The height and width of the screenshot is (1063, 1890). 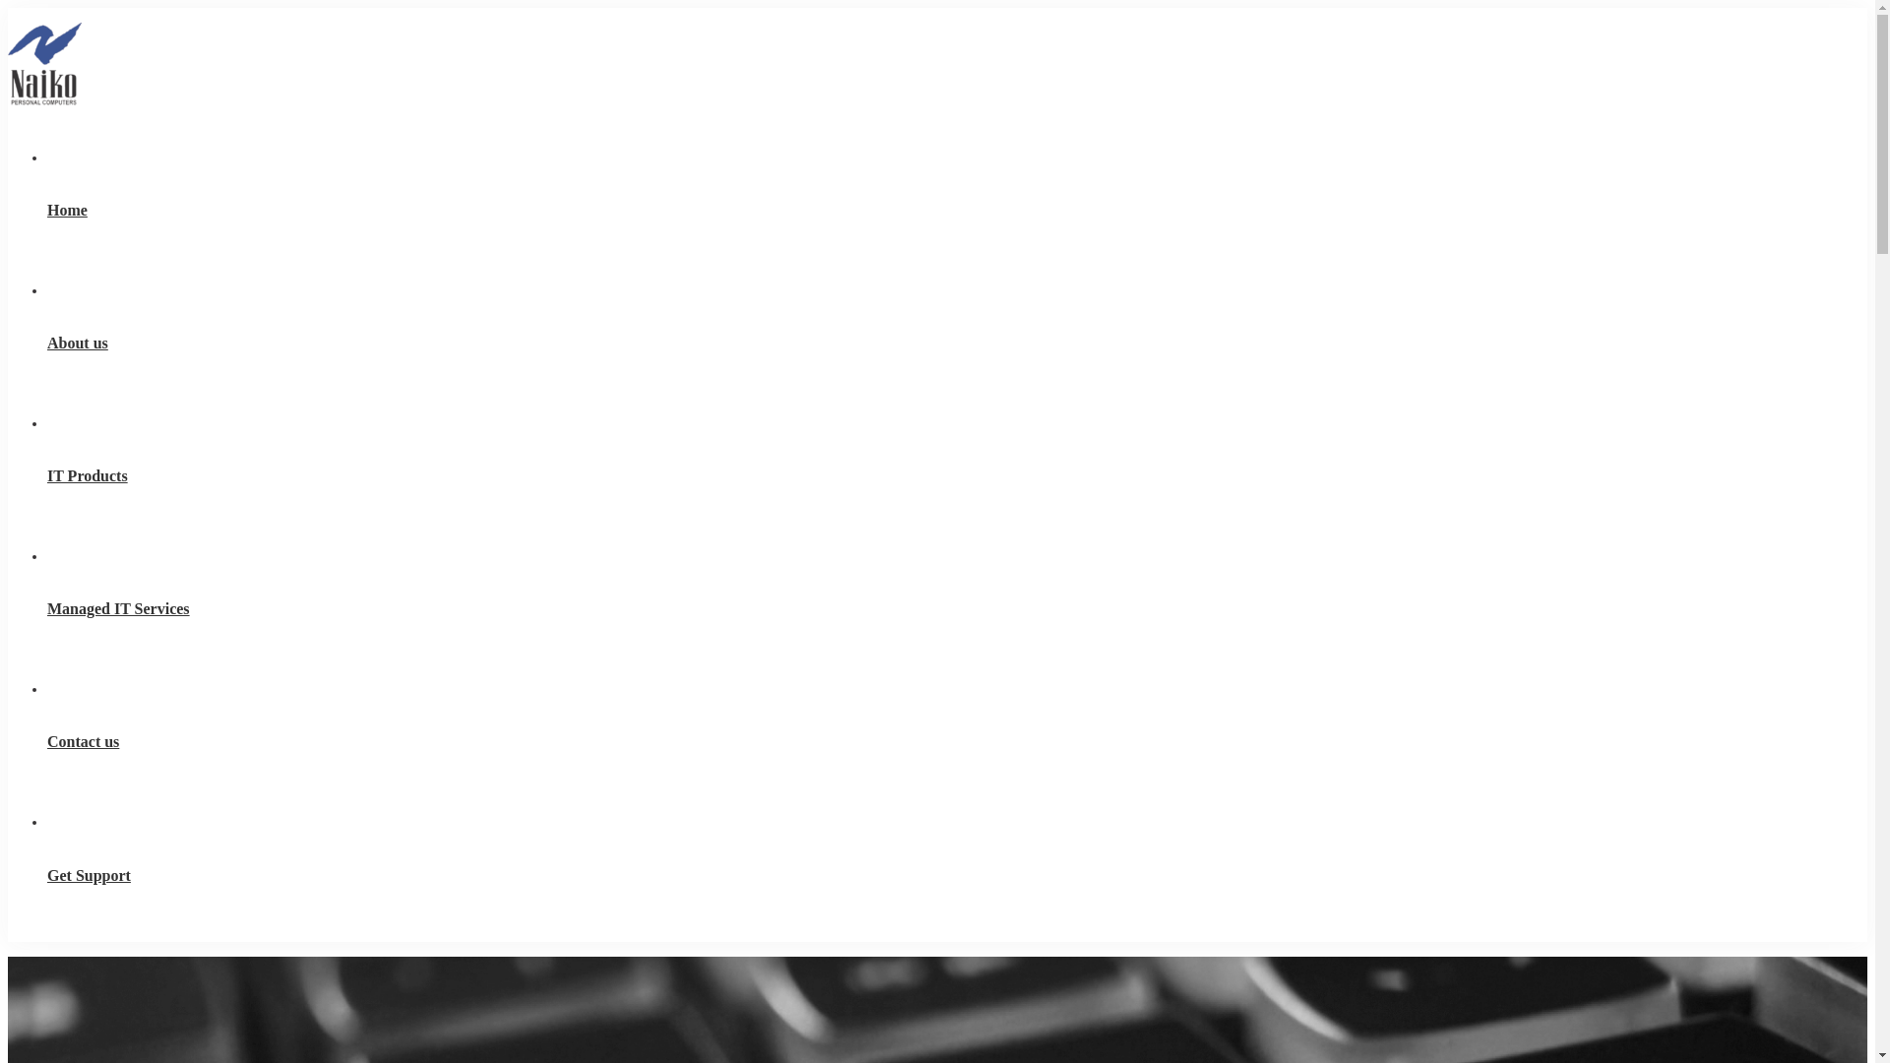 What do you see at coordinates (957, 476) in the screenshot?
I see `IT Products` at bounding box center [957, 476].